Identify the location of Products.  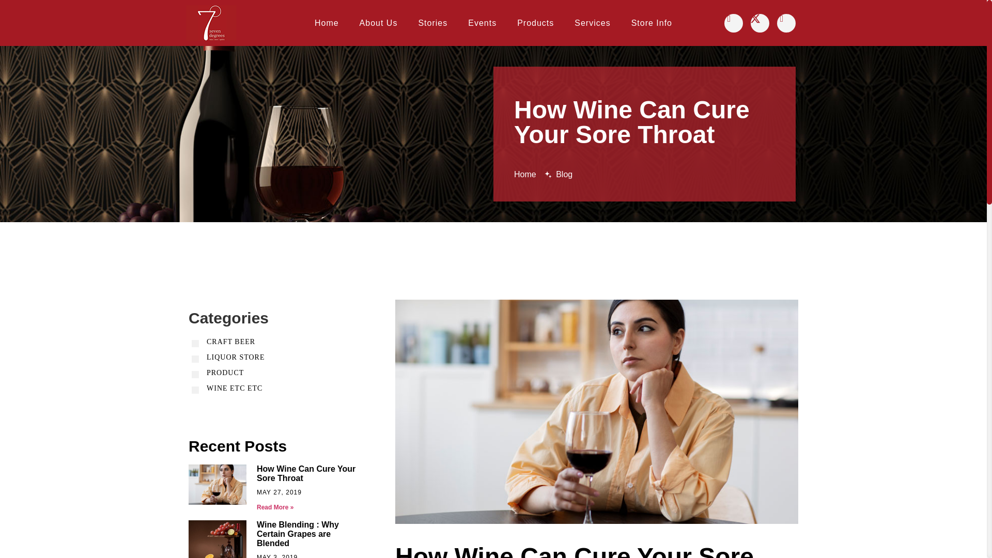
(535, 23).